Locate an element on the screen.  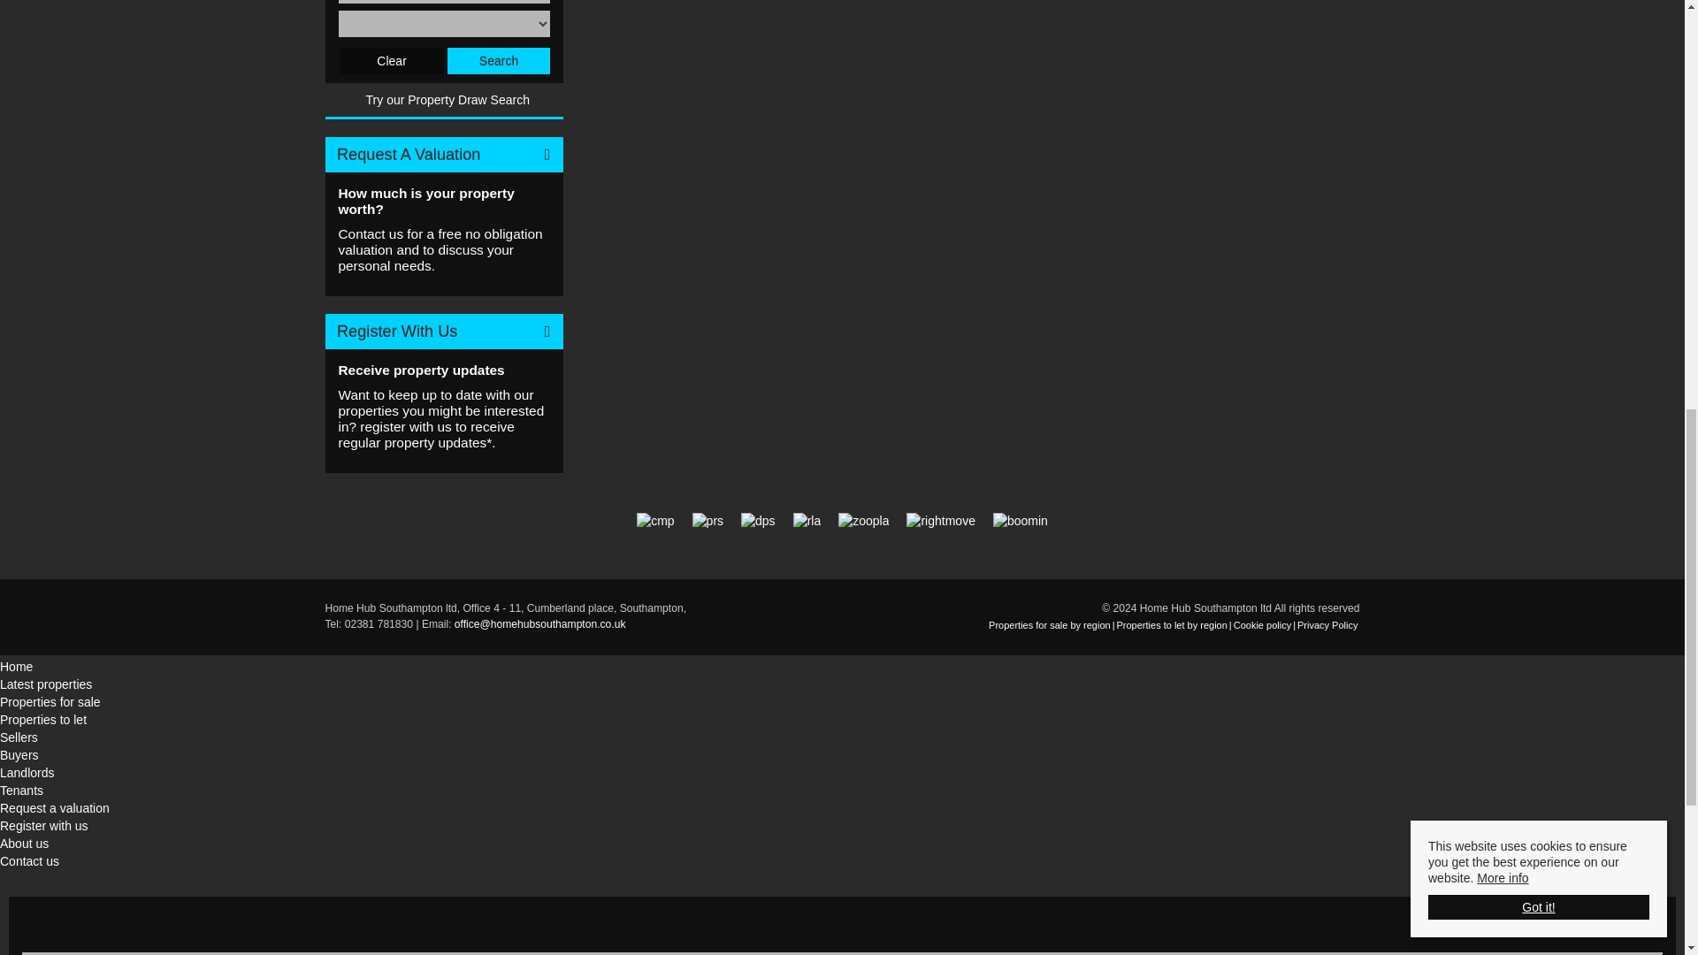
Cookie policy is located at coordinates (1262, 624).